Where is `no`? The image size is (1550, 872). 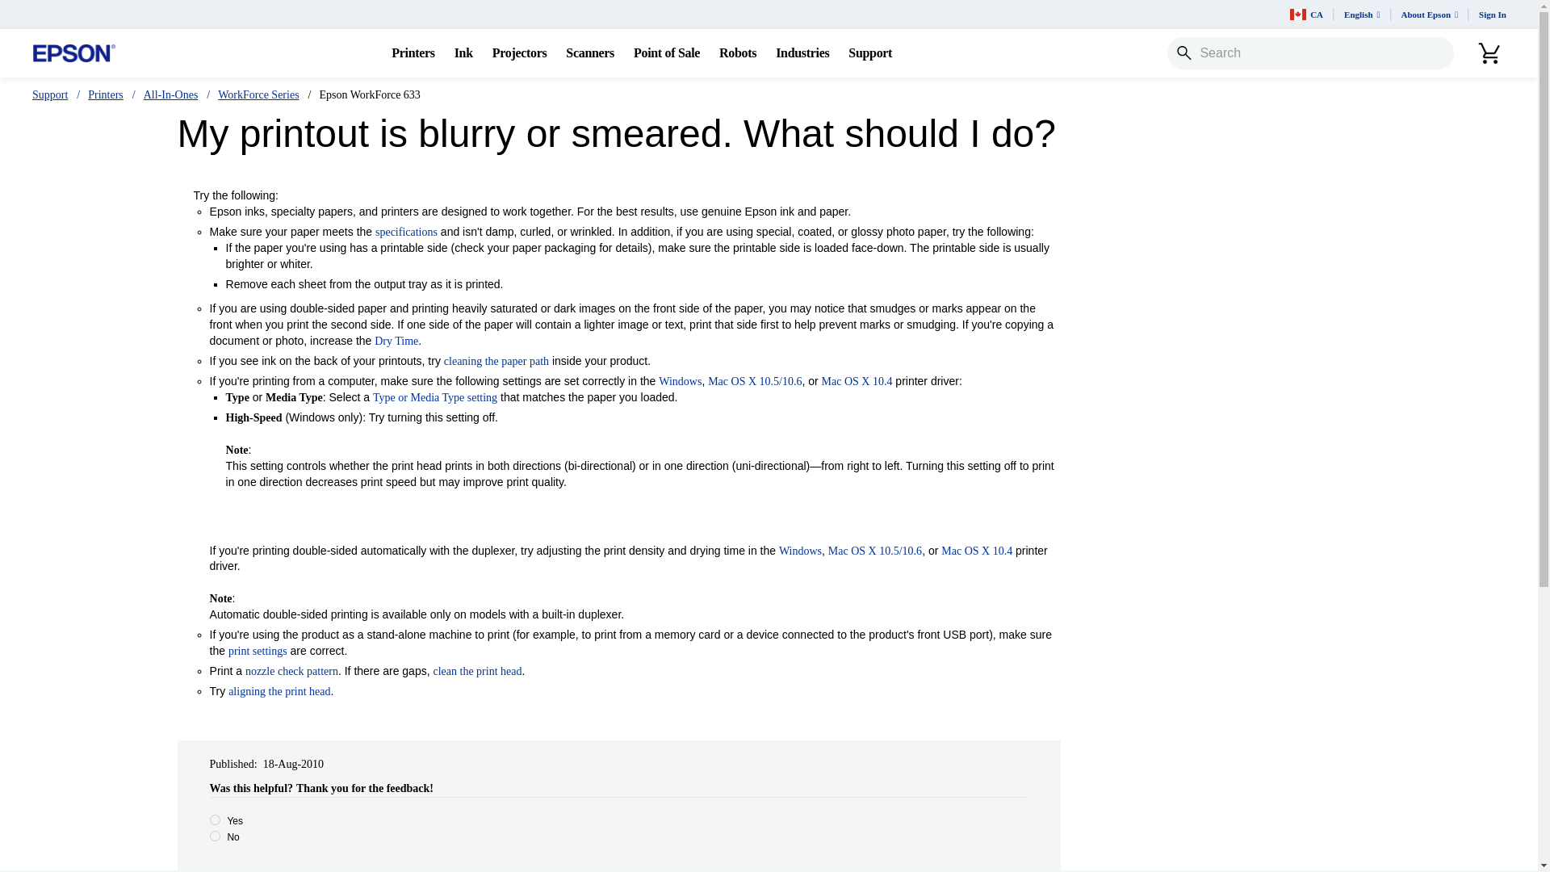
no is located at coordinates (215, 836).